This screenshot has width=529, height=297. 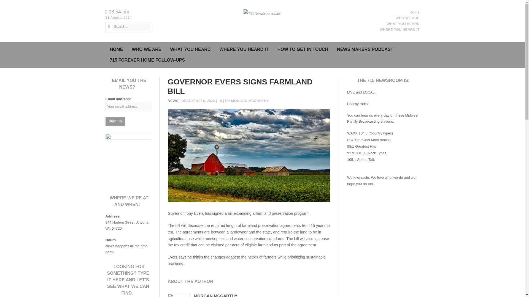 I want to click on 715 FOREVER HOME FOLLOW-UPS, so click(x=147, y=60).